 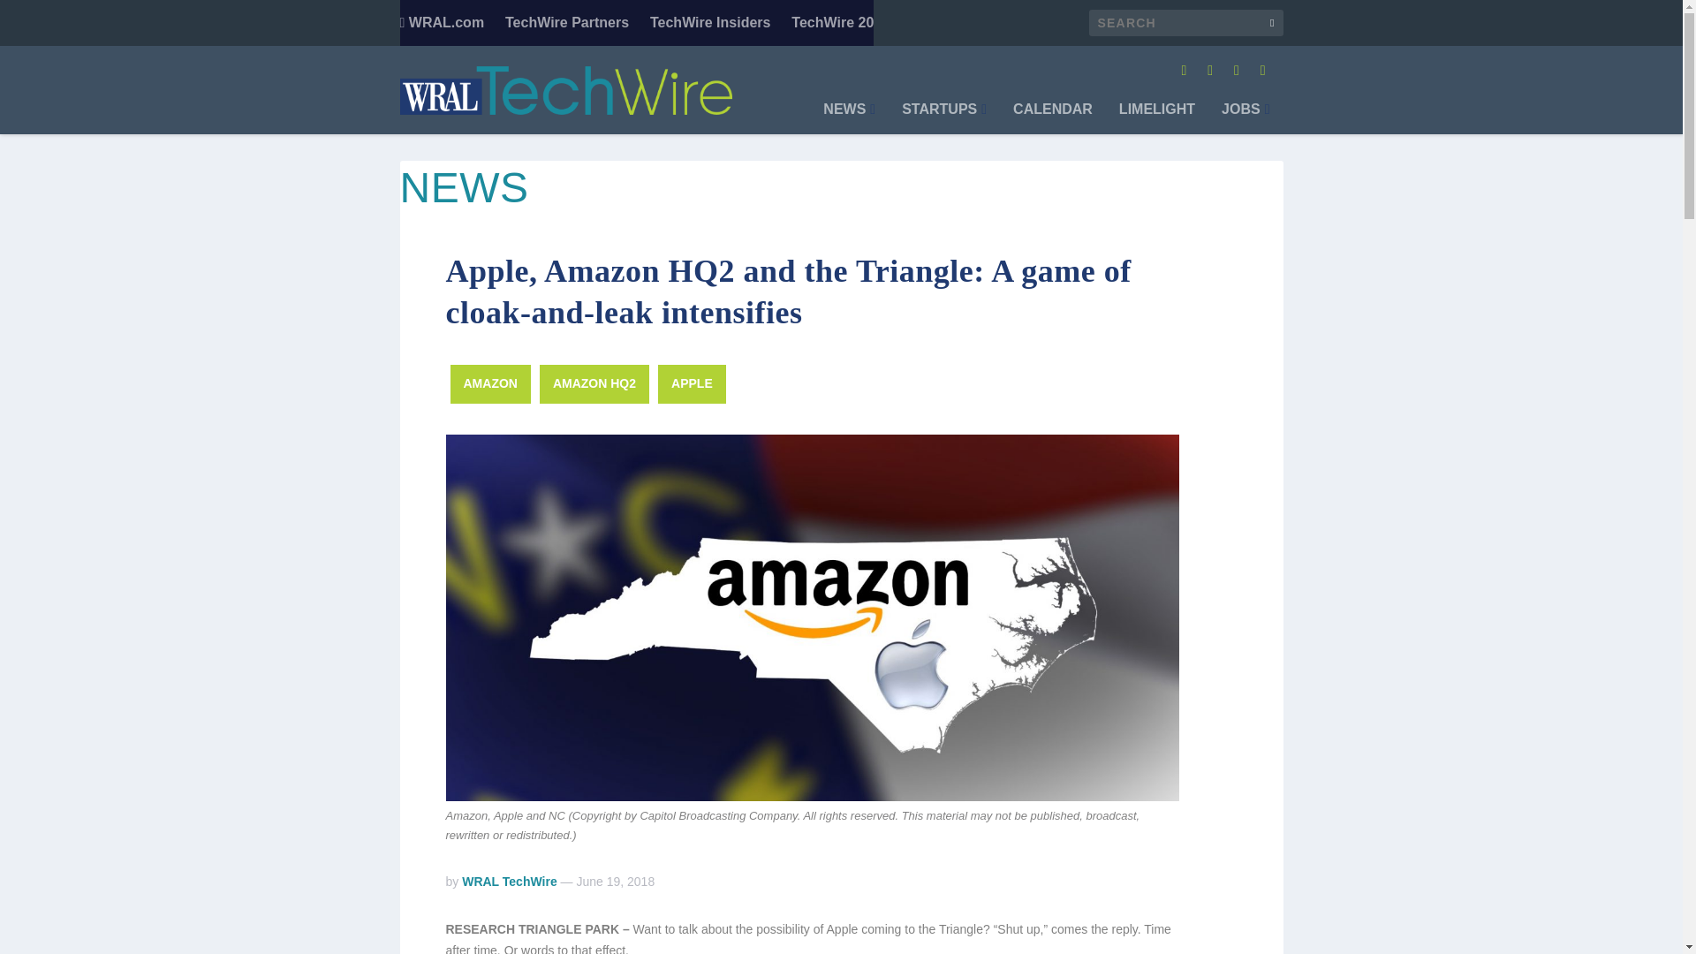 What do you see at coordinates (848, 118) in the screenshot?
I see `NEWS` at bounding box center [848, 118].